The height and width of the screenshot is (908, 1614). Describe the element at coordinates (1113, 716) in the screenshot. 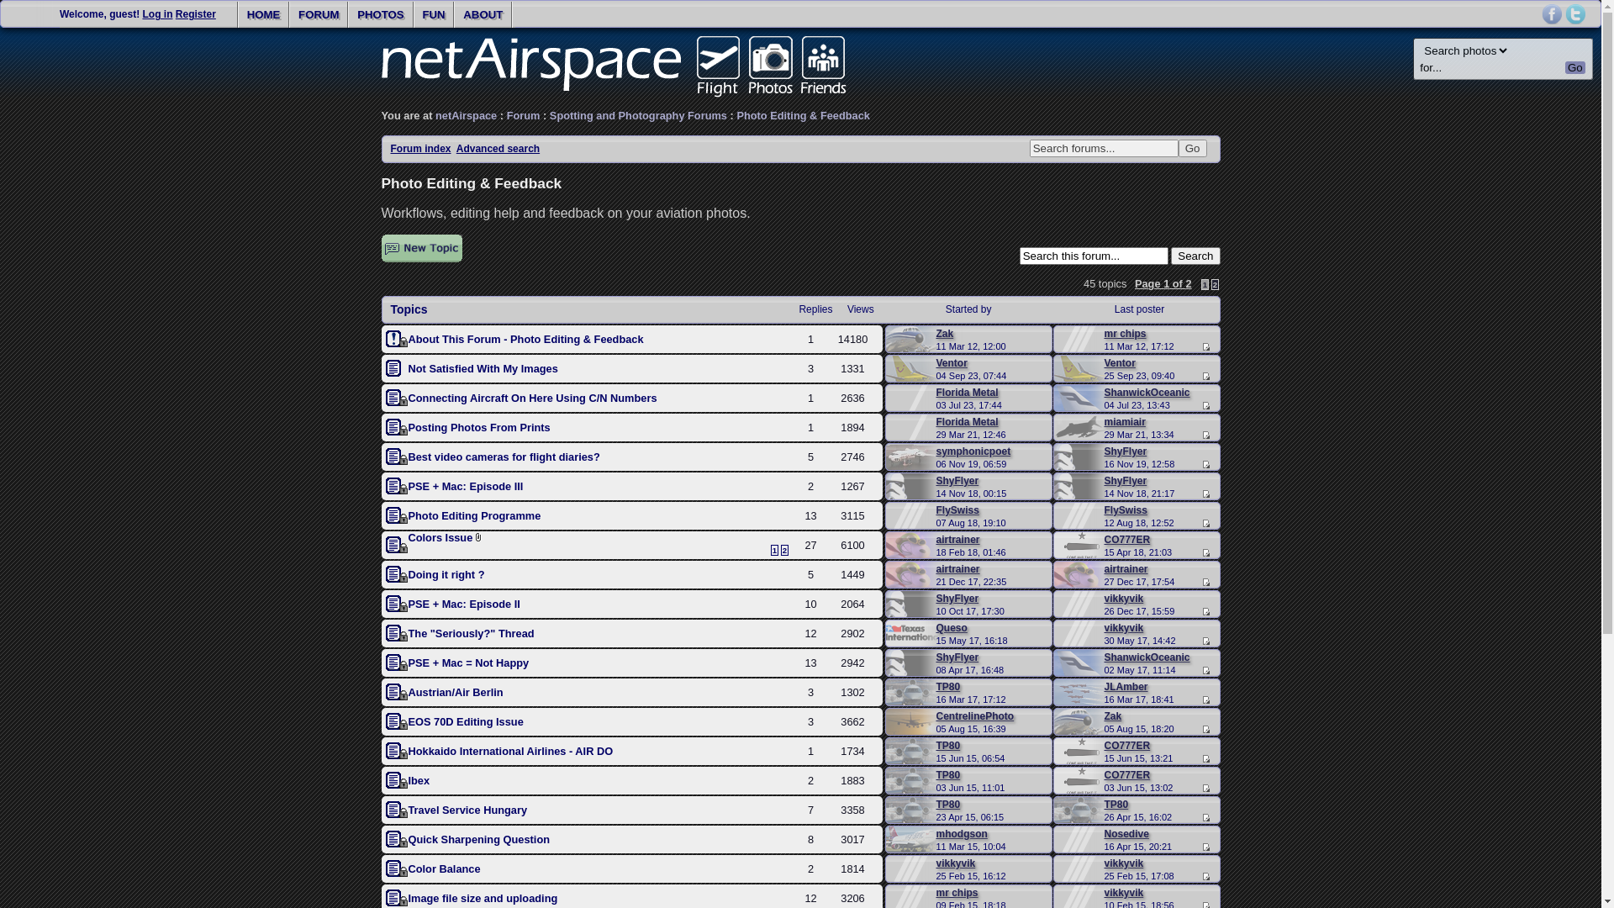

I see `Zak` at that location.